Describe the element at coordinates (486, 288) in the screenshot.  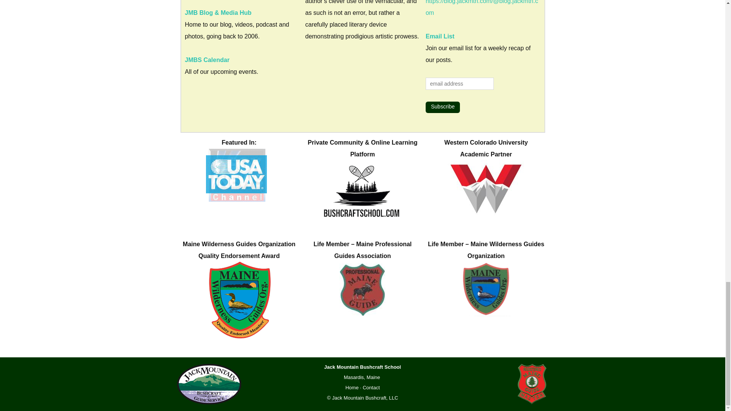
I see `Maine Wilderness Guides Organization - Life Member` at that location.